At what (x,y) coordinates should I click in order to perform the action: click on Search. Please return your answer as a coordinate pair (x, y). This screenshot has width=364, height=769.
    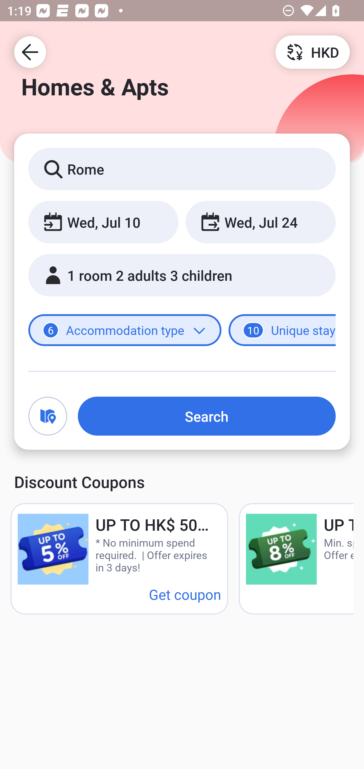
    Looking at the image, I should click on (207, 416).